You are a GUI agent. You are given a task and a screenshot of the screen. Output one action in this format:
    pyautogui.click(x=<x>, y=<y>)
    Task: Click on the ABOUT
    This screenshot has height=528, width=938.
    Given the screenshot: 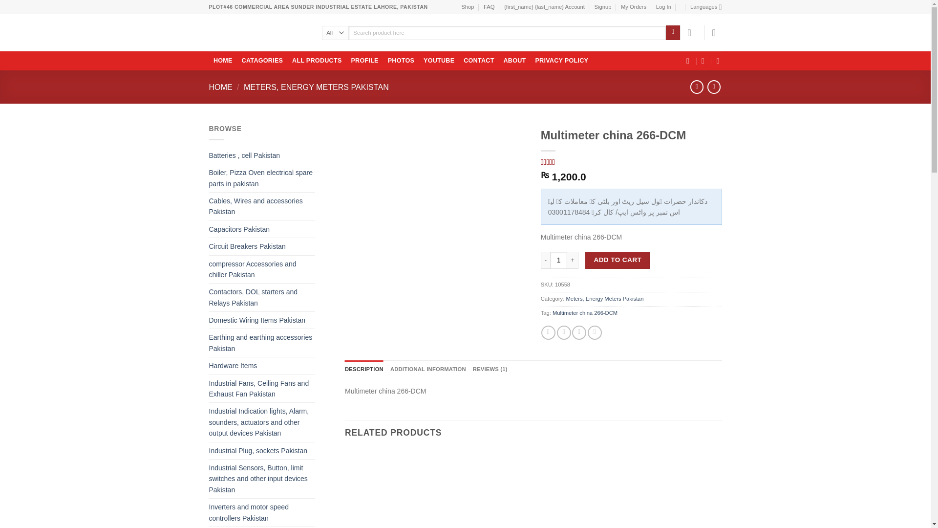 What is the action you would take?
    pyautogui.click(x=515, y=61)
    